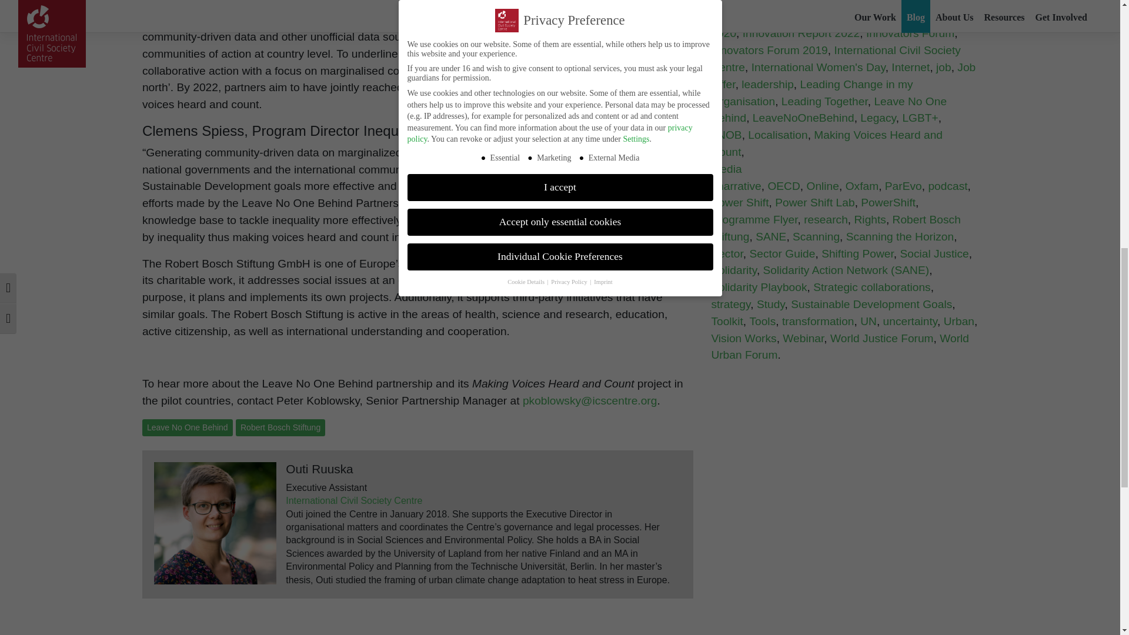 This screenshot has width=1129, height=635. I want to click on Robert Bosch Stiftung, so click(280, 427).